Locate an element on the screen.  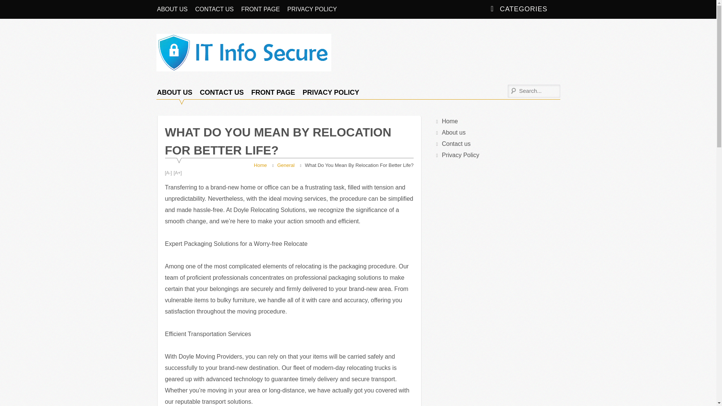
FRONT PAGE is located at coordinates (273, 93).